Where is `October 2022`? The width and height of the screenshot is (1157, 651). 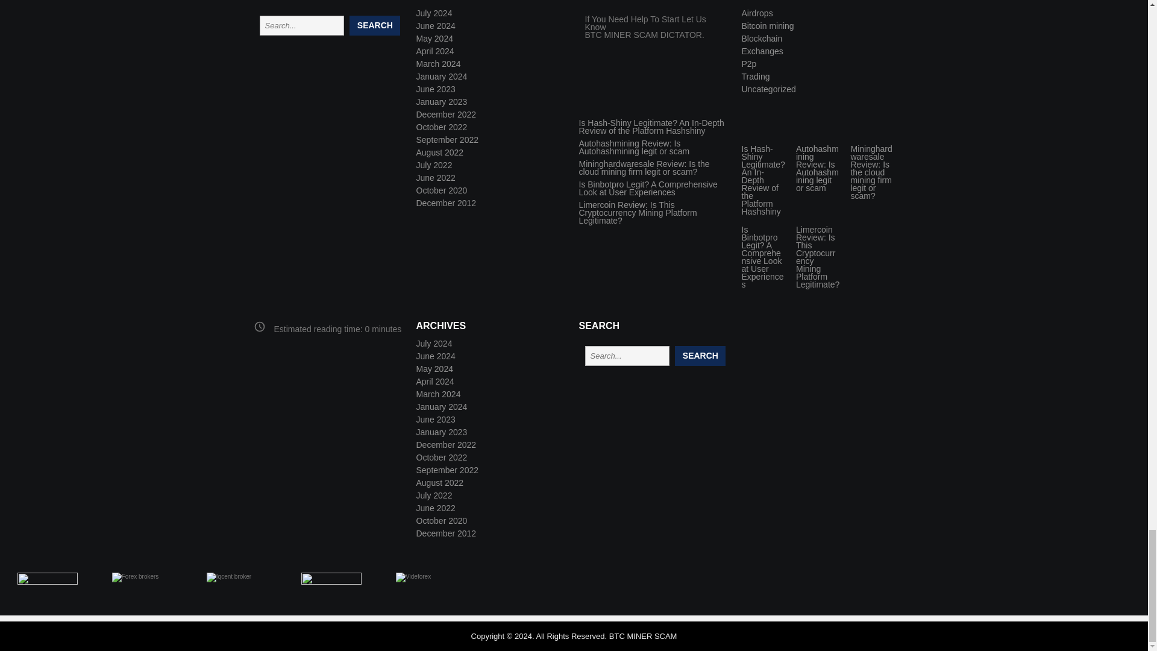
October 2022 is located at coordinates (441, 127).